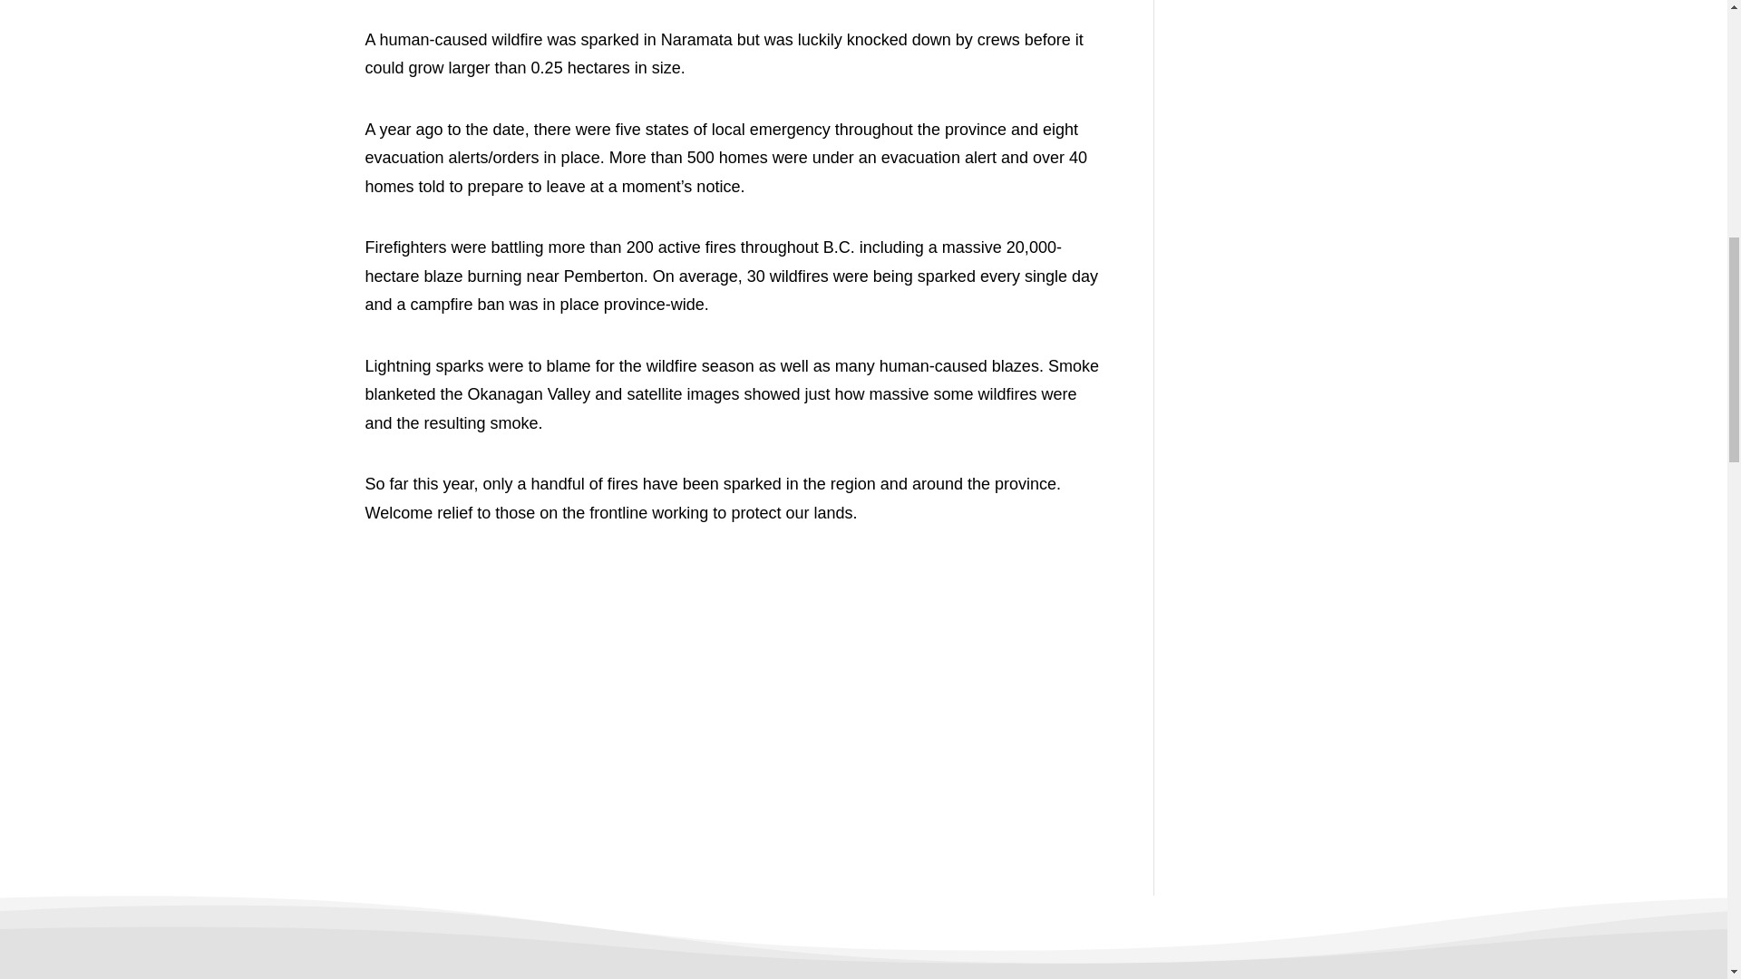  What do you see at coordinates (731, 671) in the screenshot?
I see `Advertisement` at bounding box center [731, 671].